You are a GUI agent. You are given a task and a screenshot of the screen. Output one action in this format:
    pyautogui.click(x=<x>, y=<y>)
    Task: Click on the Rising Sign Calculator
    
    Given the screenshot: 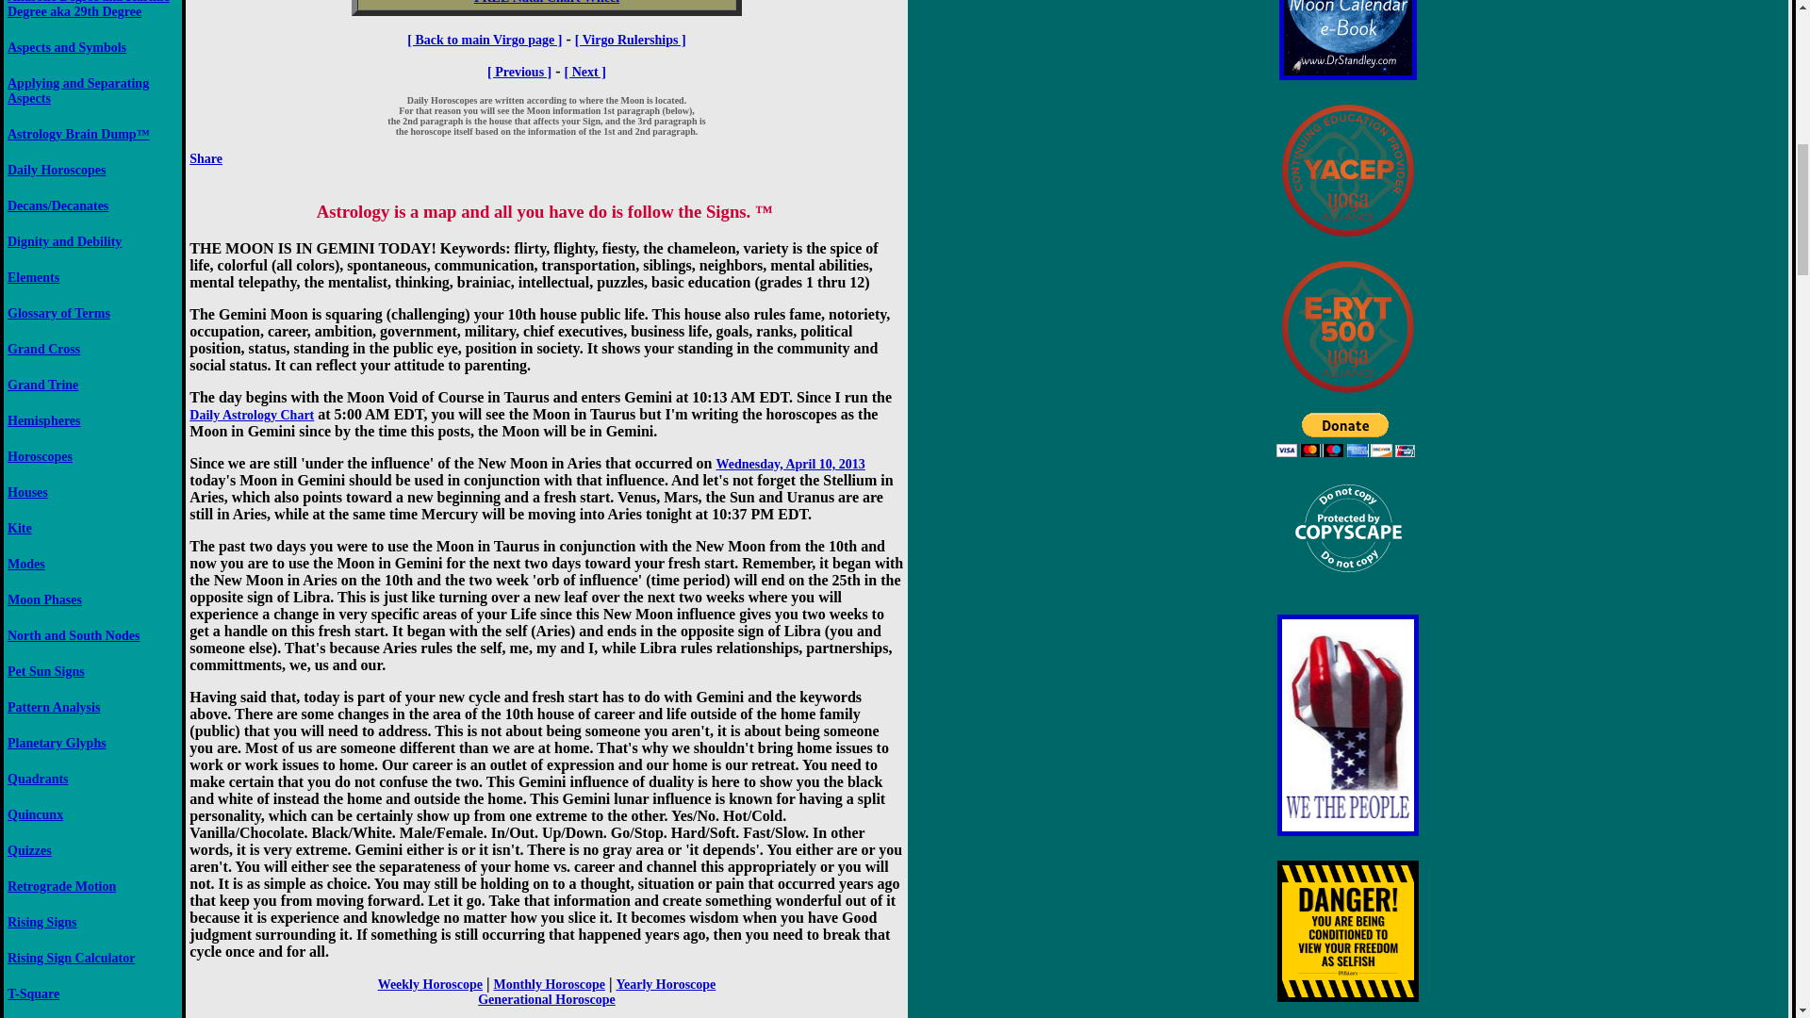 What is the action you would take?
    pyautogui.click(x=70, y=958)
    